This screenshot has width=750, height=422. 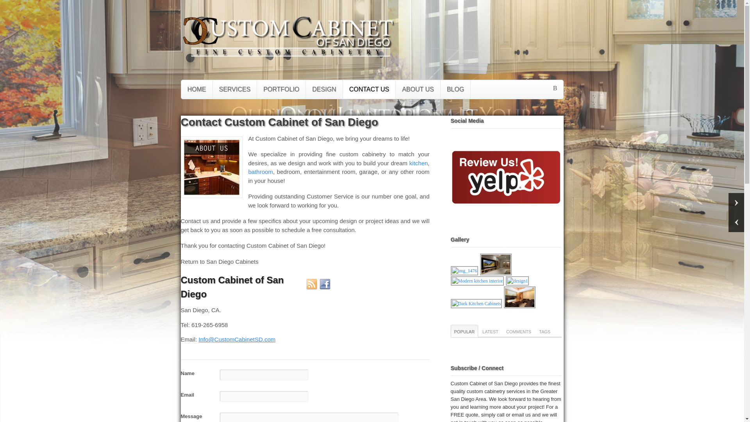 What do you see at coordinates (197, 89) in the screenshot?
I see `HOME` at bounding box center [197, 89].